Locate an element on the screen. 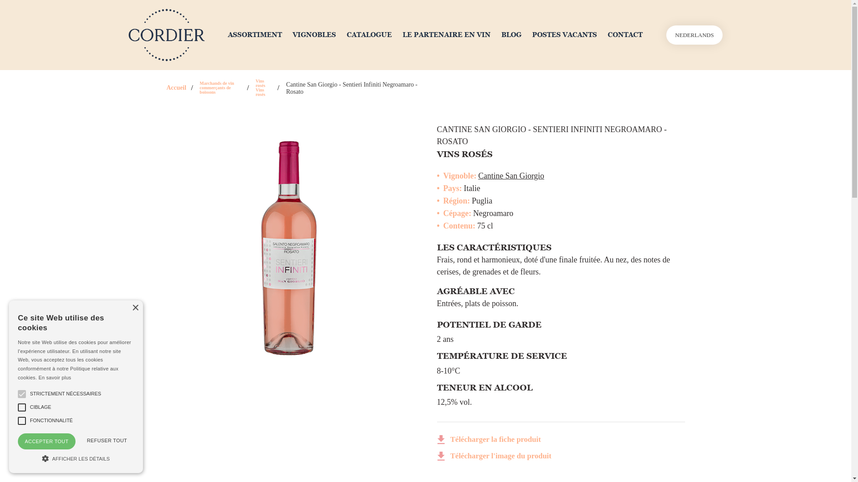  BLOG is located at coordinates (511, 35).